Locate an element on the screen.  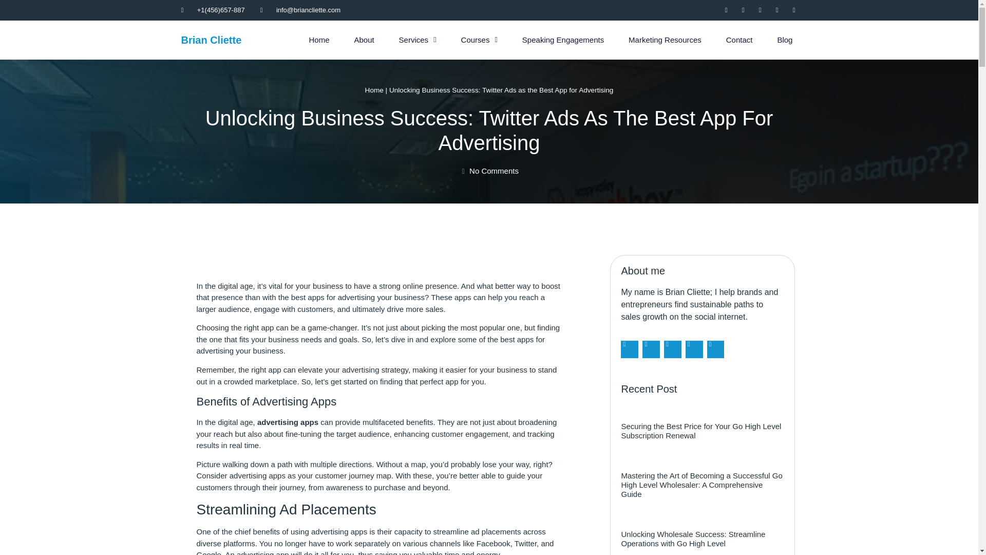
Home is located at coordinates (318, 40).